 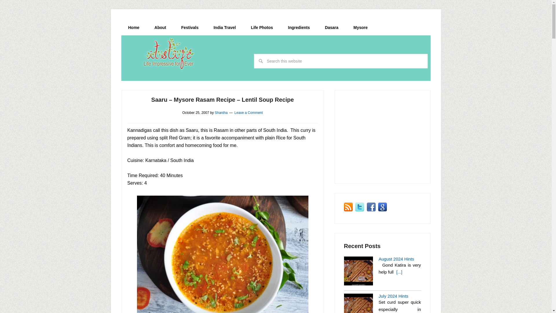 I want to click on Festivals, so click(x=190, y=28).